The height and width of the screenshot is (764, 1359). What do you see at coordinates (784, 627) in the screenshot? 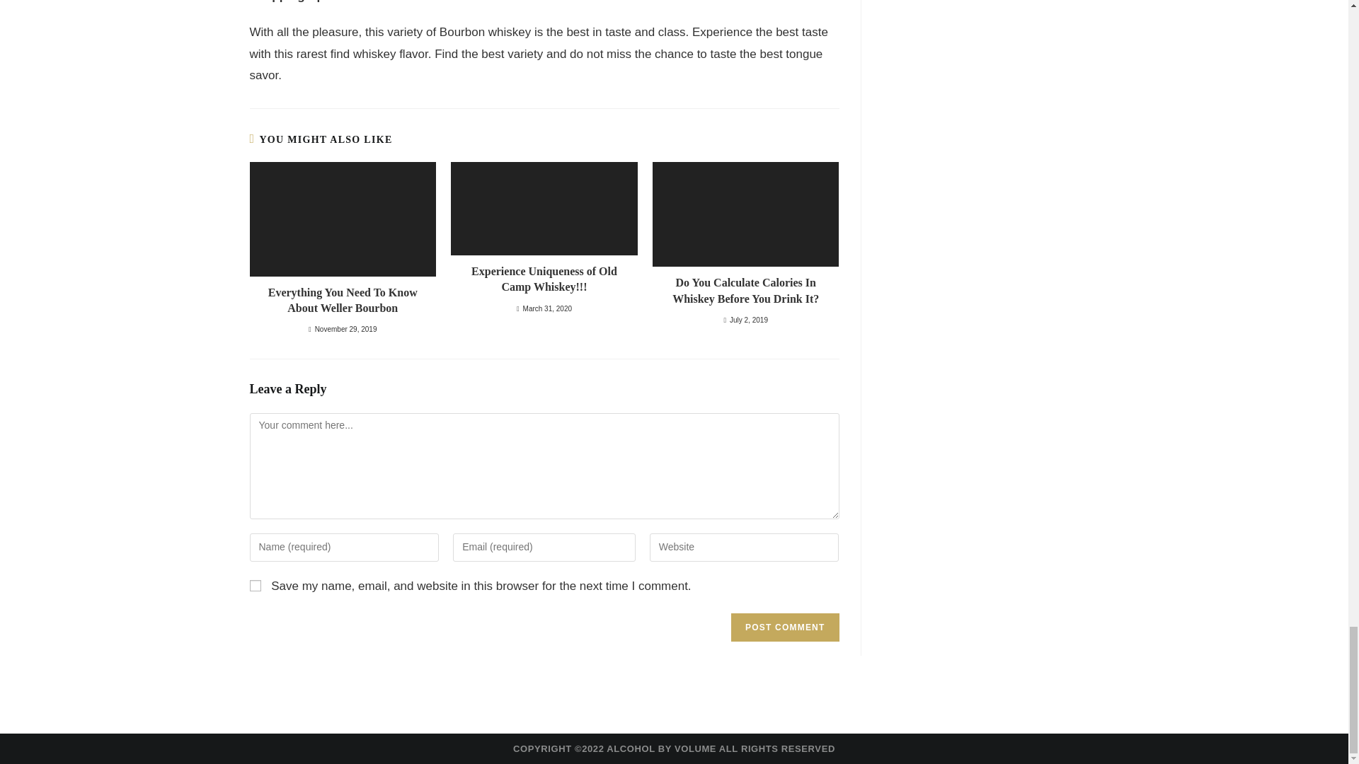
I see `Post Comment` at bounding box center [784, 627].